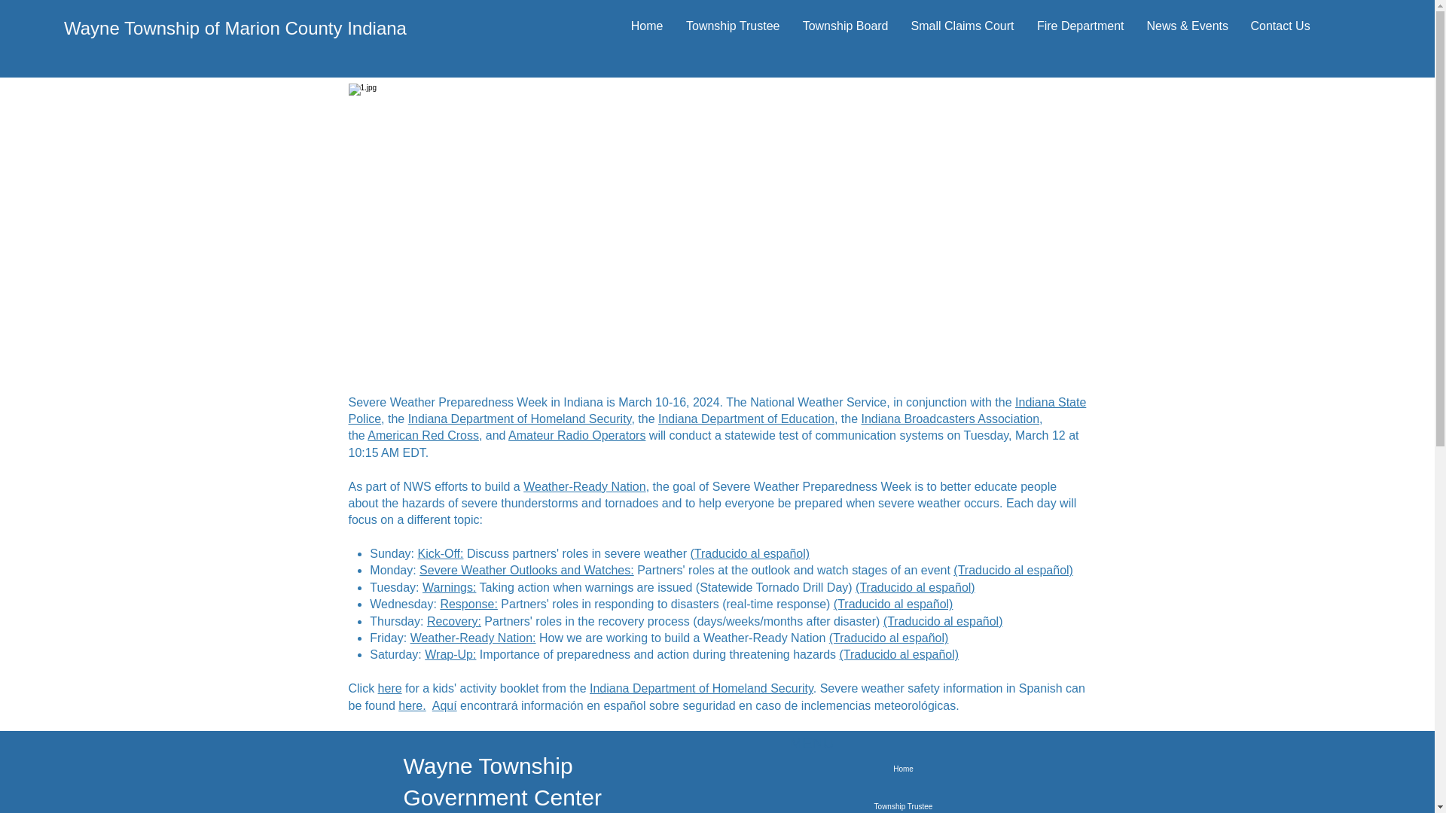 The image size is (1446, 813). What do you see at coordinates (440, 553) in the screenshot?
I see `Kick-Off:` at bounding box center [440, 553].